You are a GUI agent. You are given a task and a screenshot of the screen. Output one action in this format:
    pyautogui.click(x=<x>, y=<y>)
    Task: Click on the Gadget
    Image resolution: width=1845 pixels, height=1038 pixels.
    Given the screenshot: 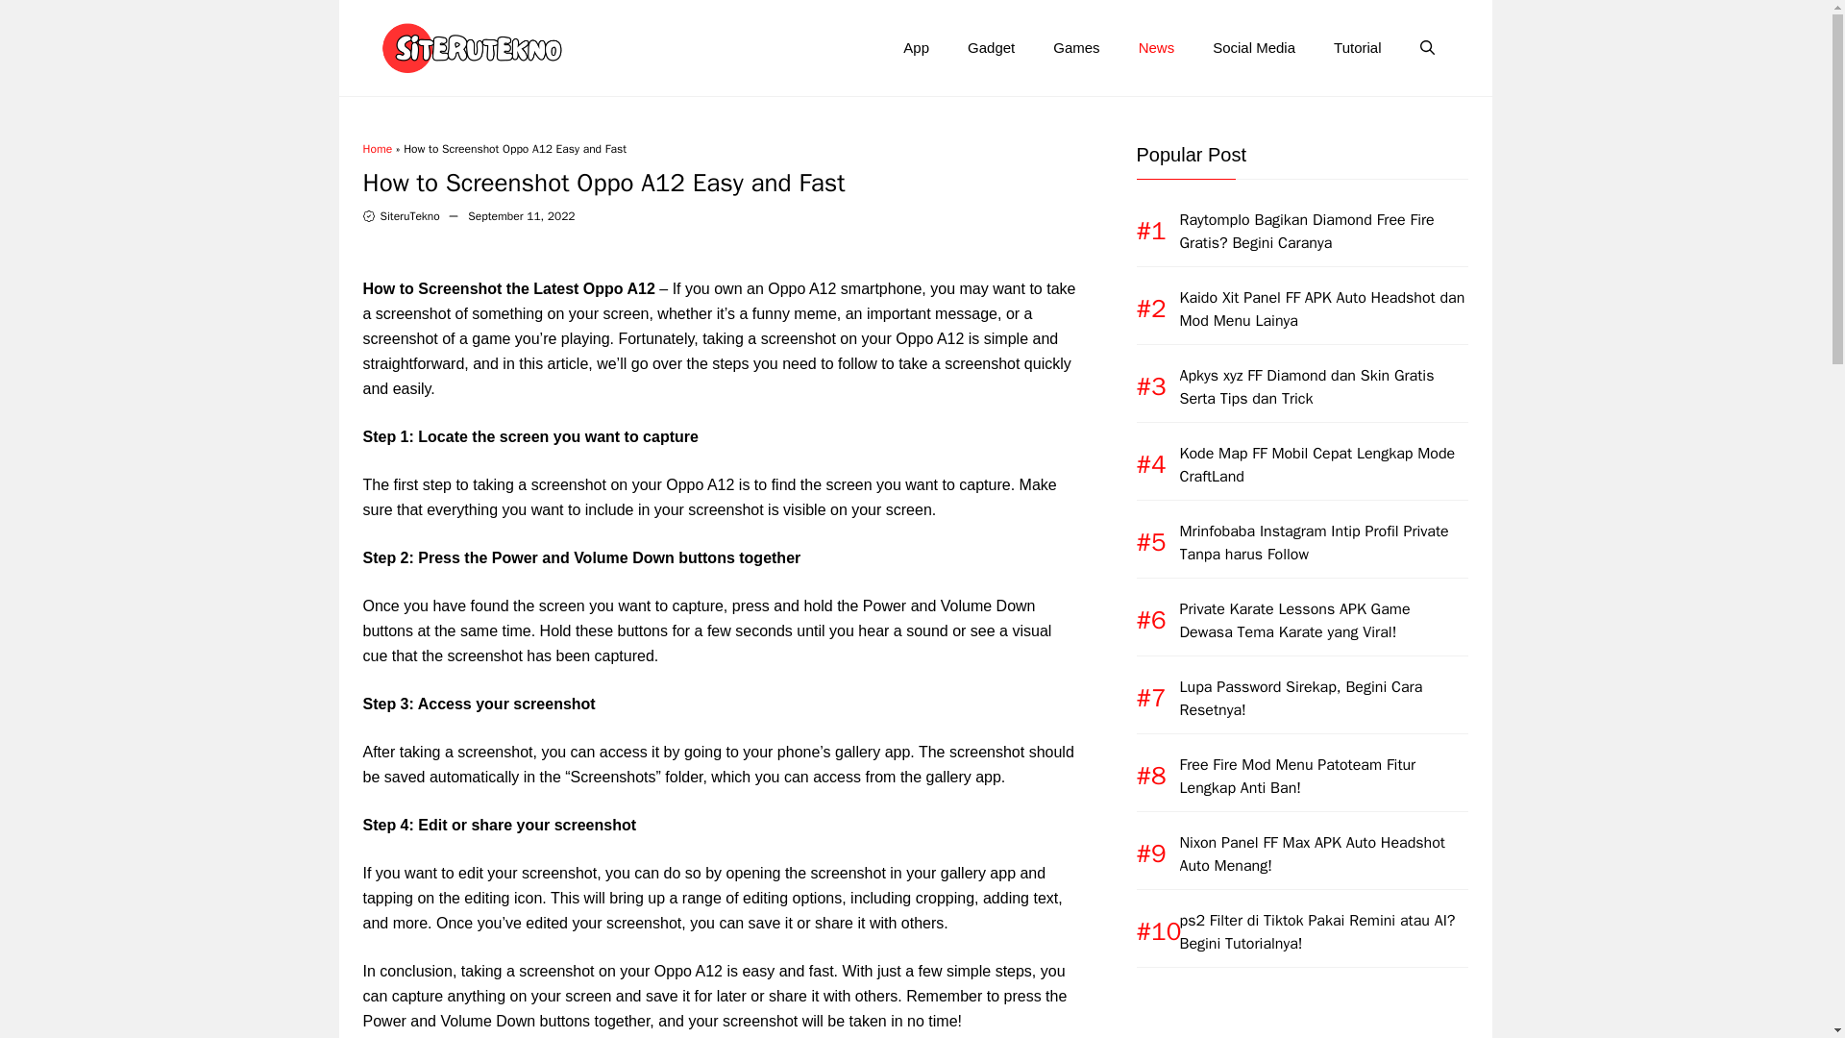 What is the action you would take?
    pyautogui.click(x=990, y=48)
    